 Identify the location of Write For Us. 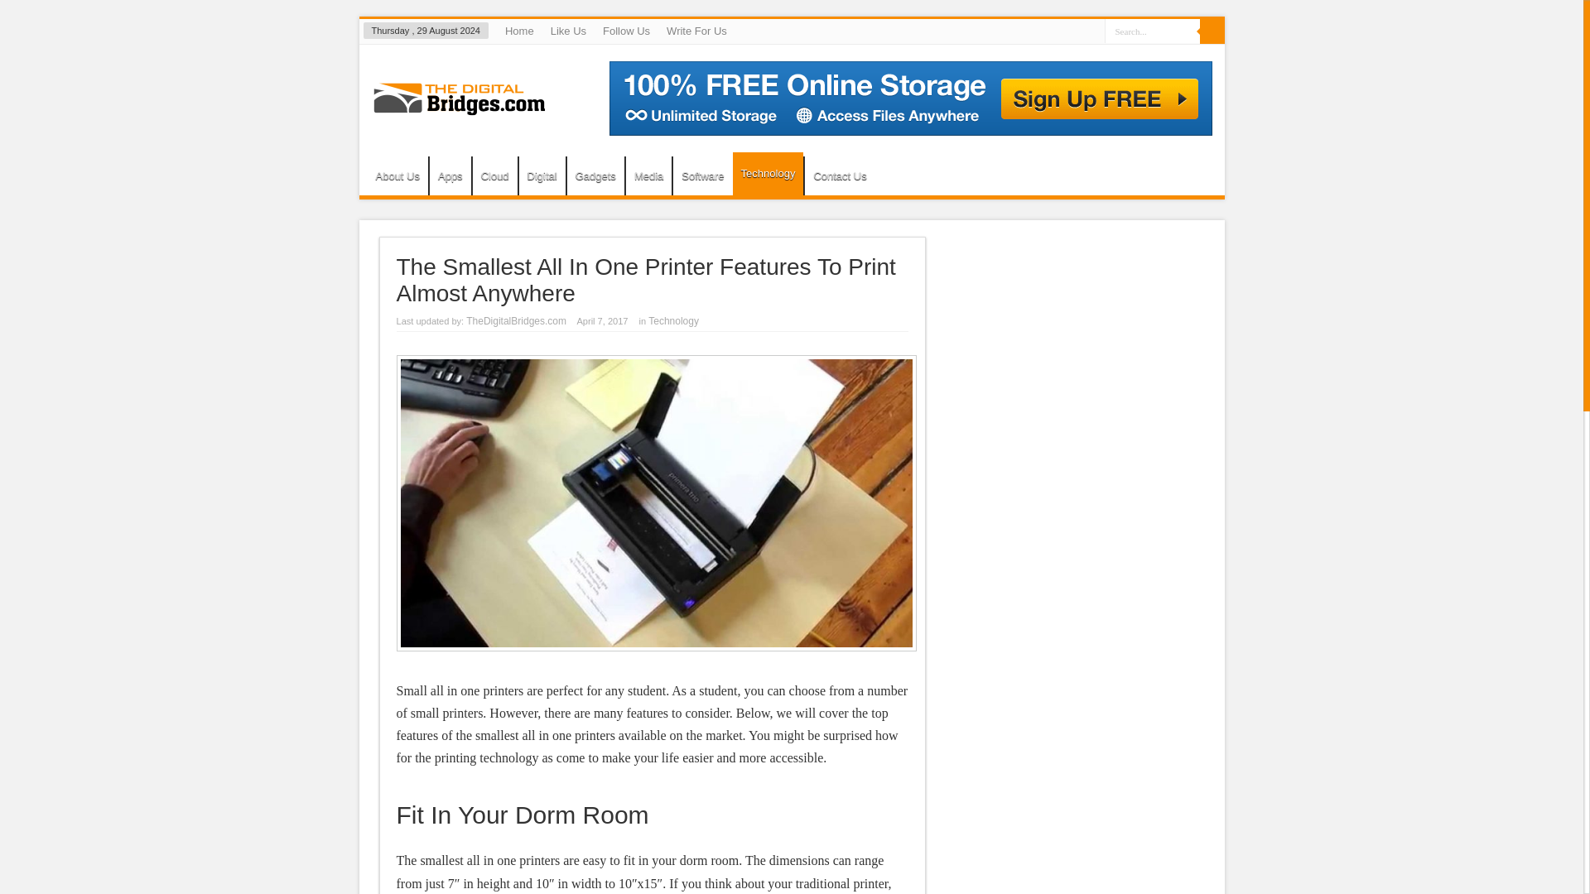
(696, 31).